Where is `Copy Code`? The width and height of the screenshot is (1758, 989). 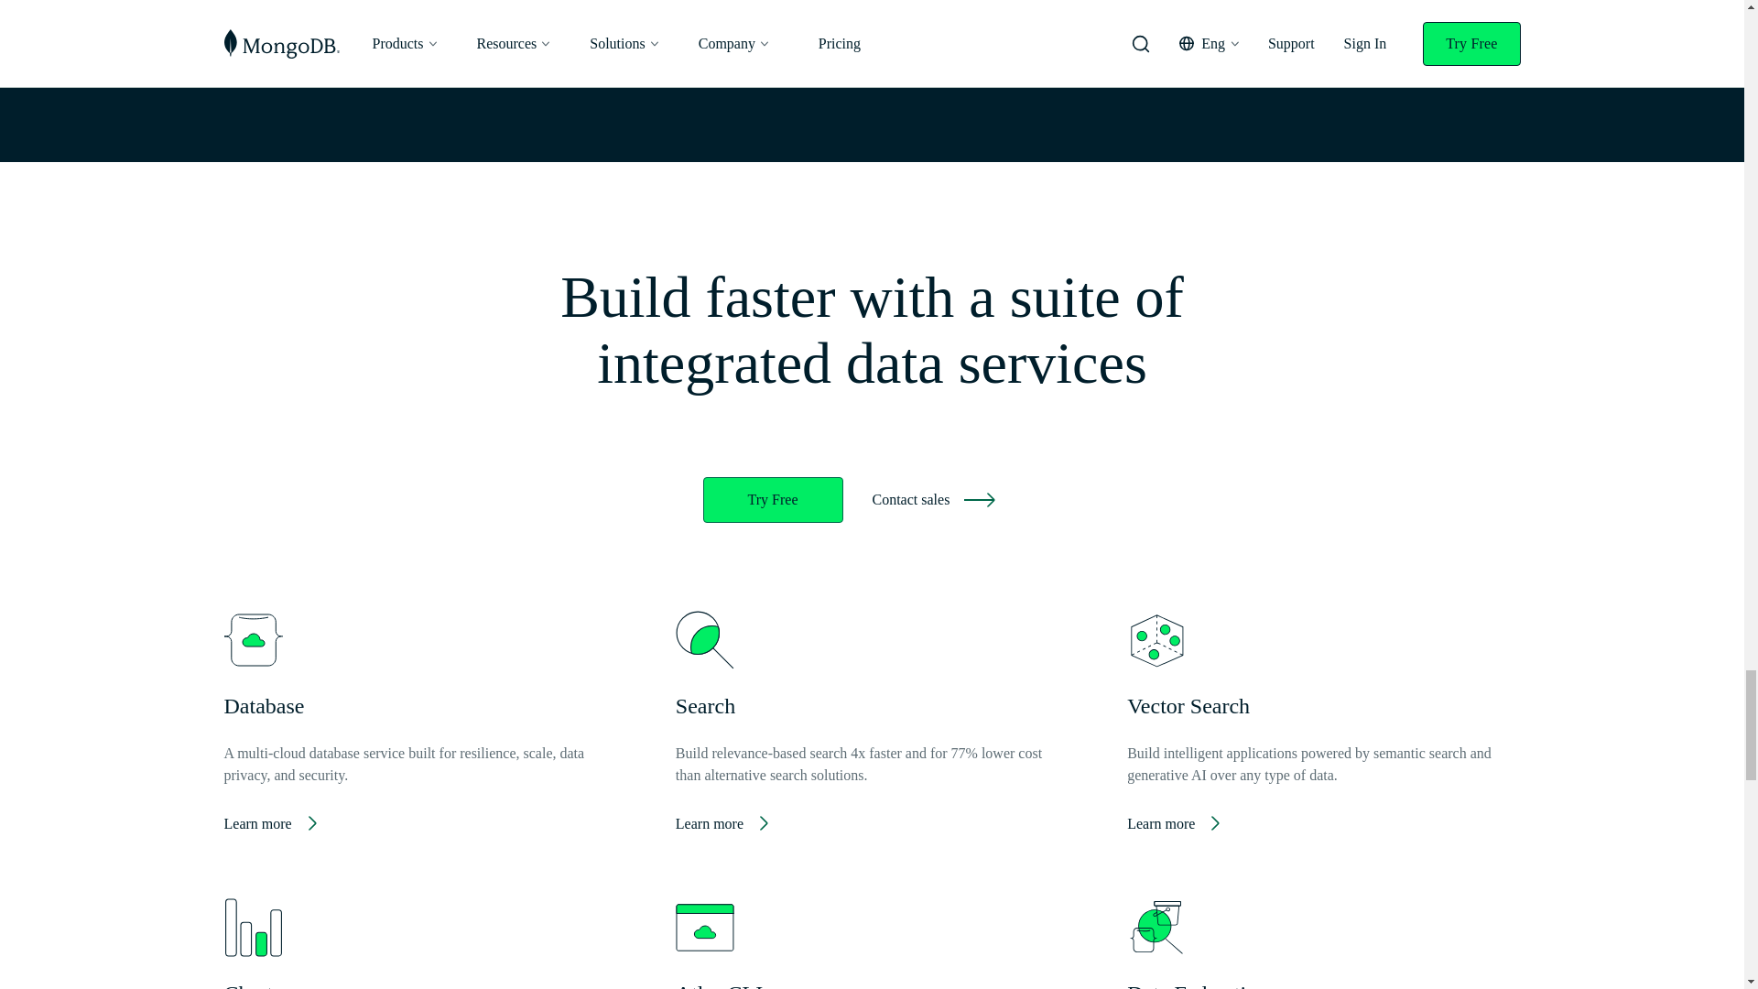 Copy Code is located at coordinates (1478, 17).